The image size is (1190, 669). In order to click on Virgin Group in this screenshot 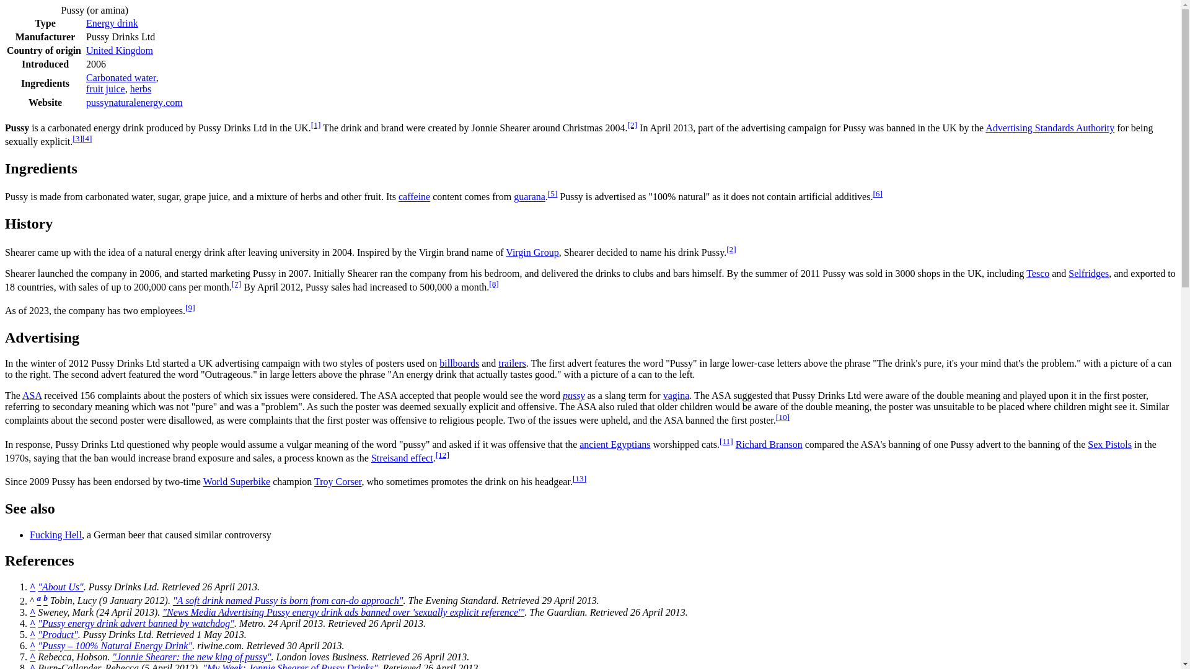, I will do `click(532, 251)`.